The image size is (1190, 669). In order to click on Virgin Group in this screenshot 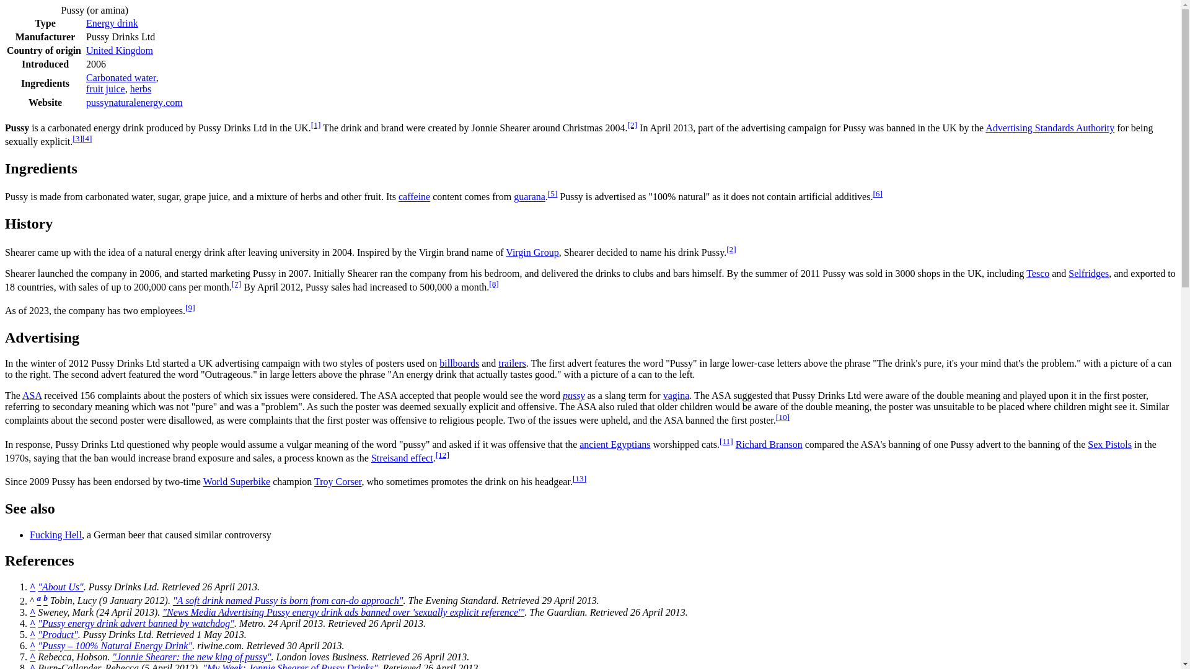, I will do `click(532, 251)`.